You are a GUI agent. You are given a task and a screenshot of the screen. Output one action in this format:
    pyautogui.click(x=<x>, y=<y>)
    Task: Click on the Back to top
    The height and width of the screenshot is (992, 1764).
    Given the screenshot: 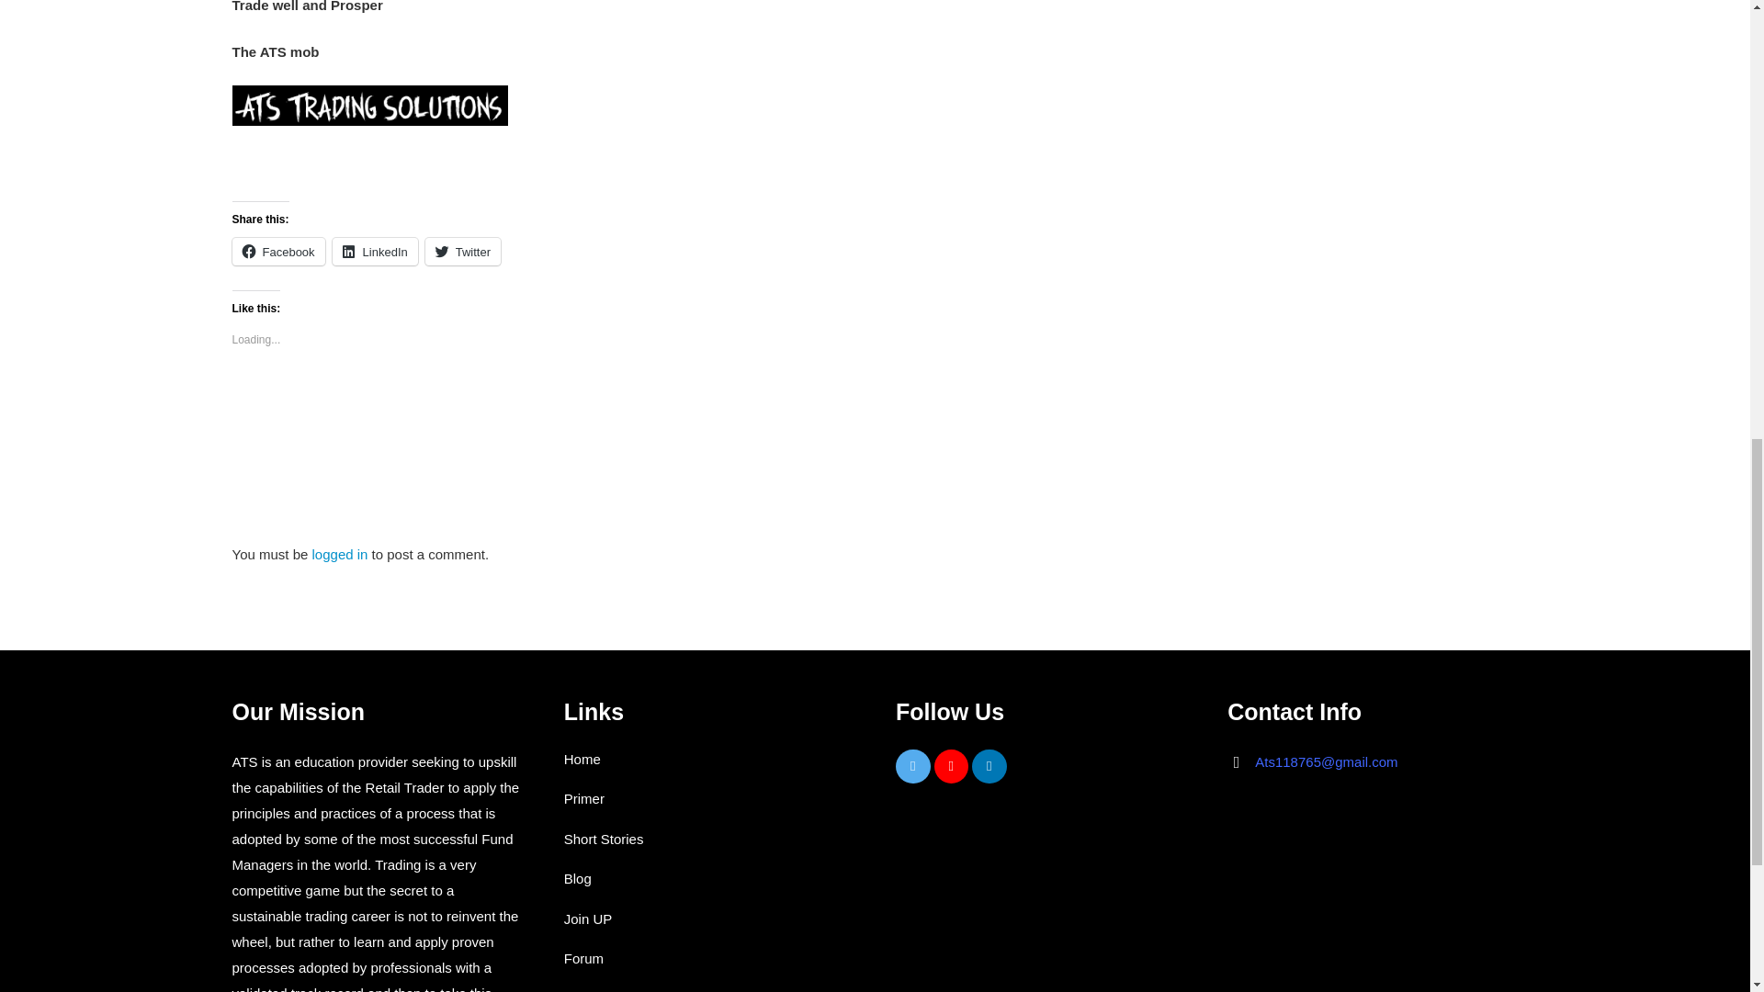 What is the action you would take?
    pyautogui.click(x=1713, y=31)
    